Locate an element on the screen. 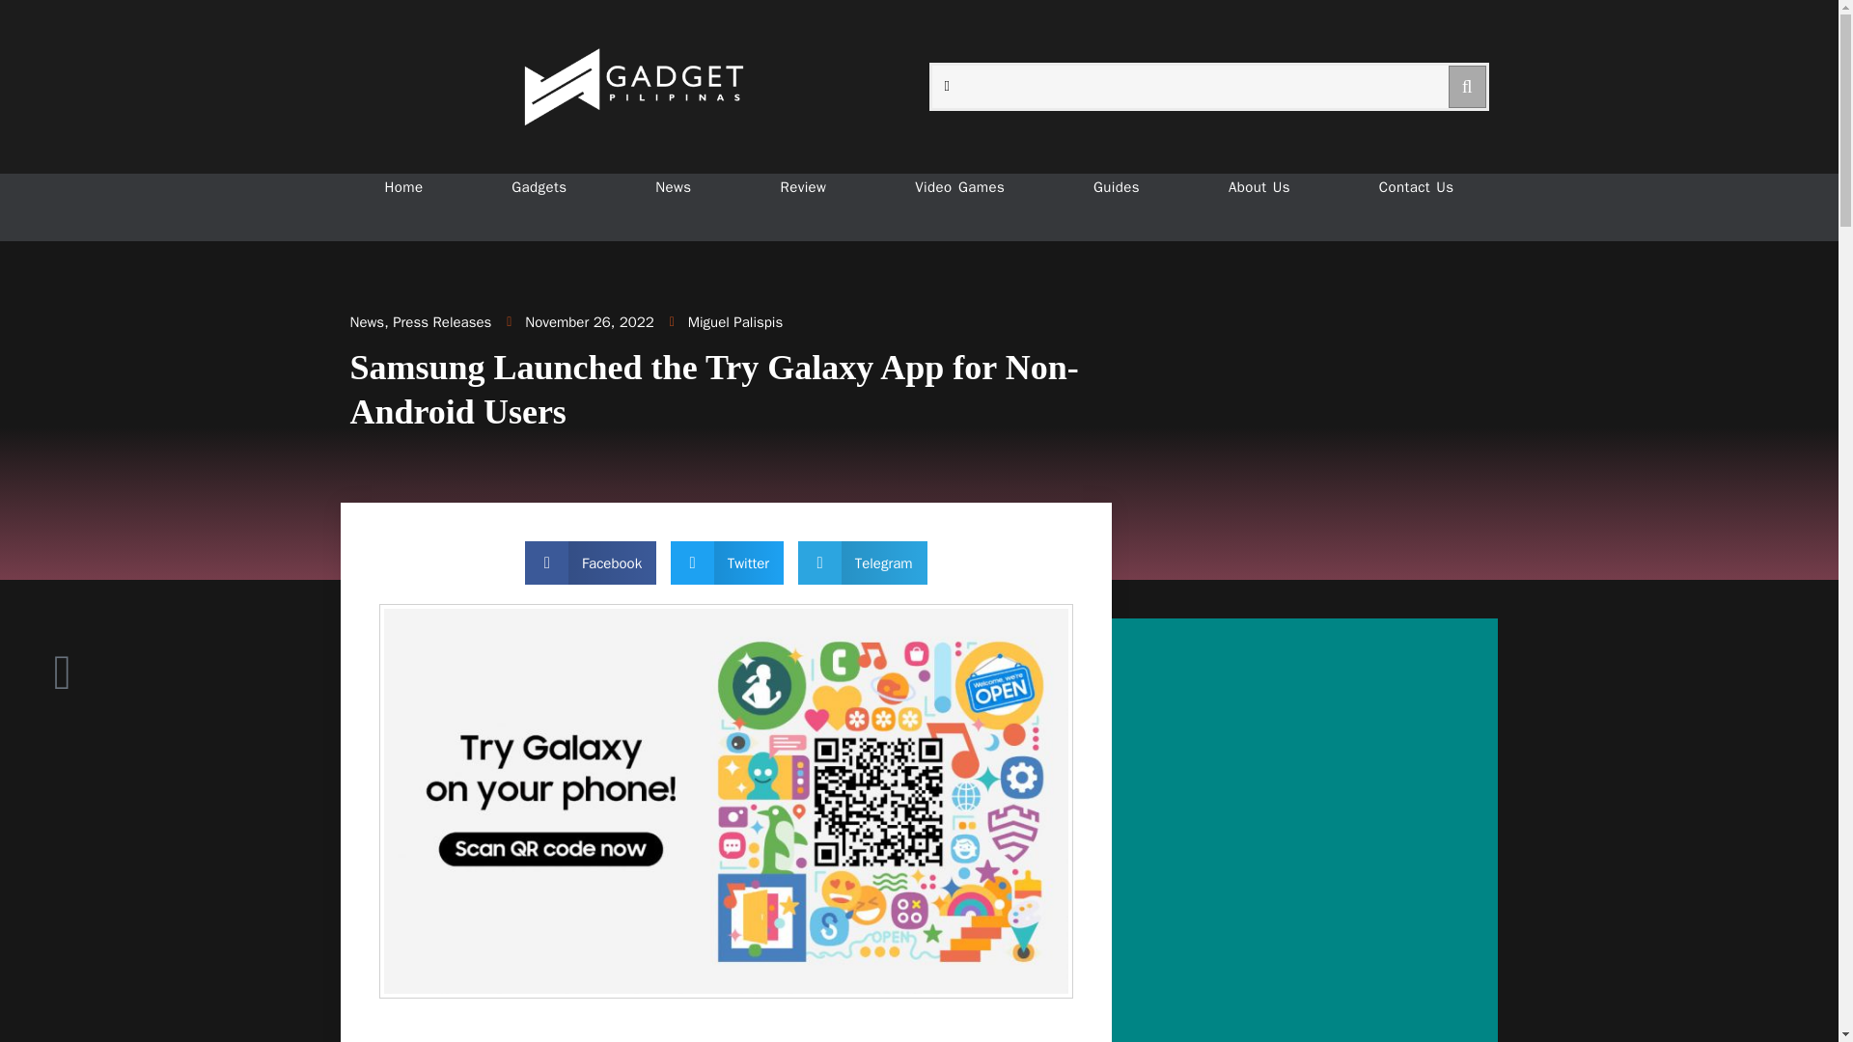 This screenshot has width=1853, height=1042. News is located at coordinates (674, 187).